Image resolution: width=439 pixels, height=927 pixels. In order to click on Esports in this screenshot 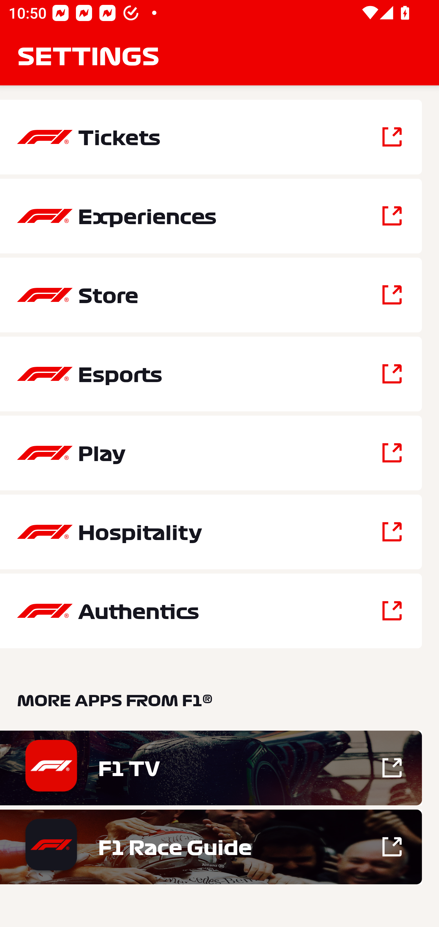, I will do `click(211, 374)`.